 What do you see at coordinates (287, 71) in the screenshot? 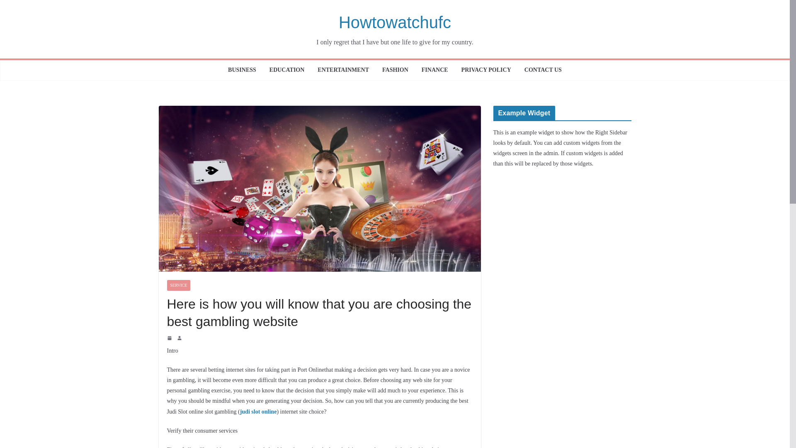
I see `EDUCATION` at bounding box center [287, 71].